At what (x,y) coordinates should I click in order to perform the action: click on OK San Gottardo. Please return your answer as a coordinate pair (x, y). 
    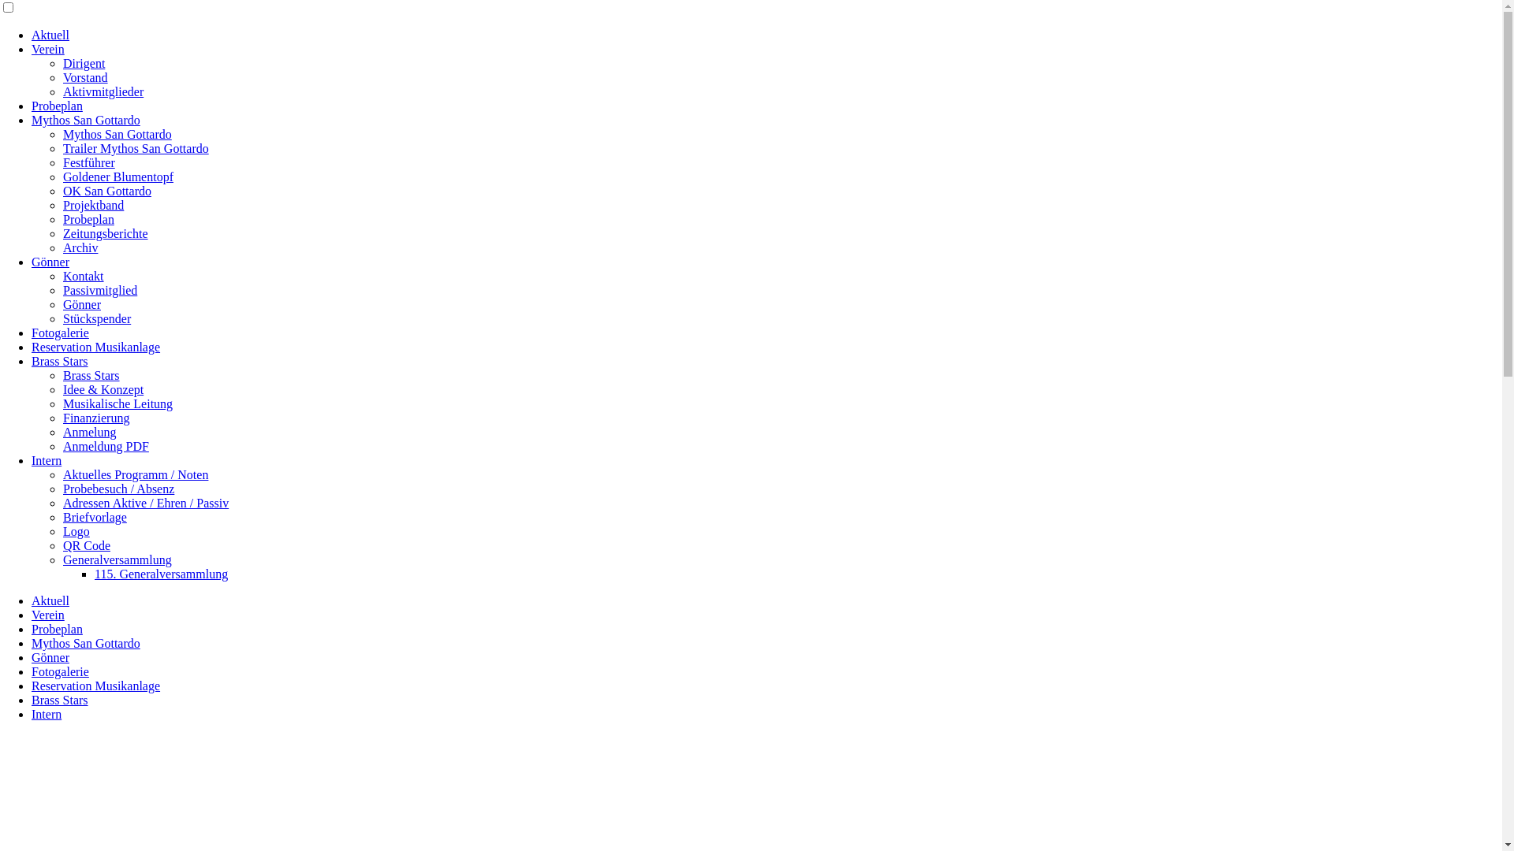
    Looking at the image, I should click on (107, 191).